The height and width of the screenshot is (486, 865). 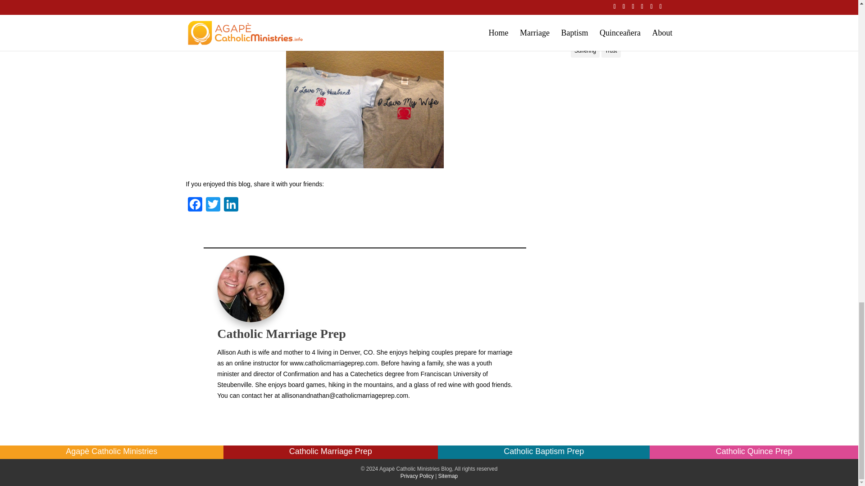 I want to click on Facebook, so click(x=195, y=205).